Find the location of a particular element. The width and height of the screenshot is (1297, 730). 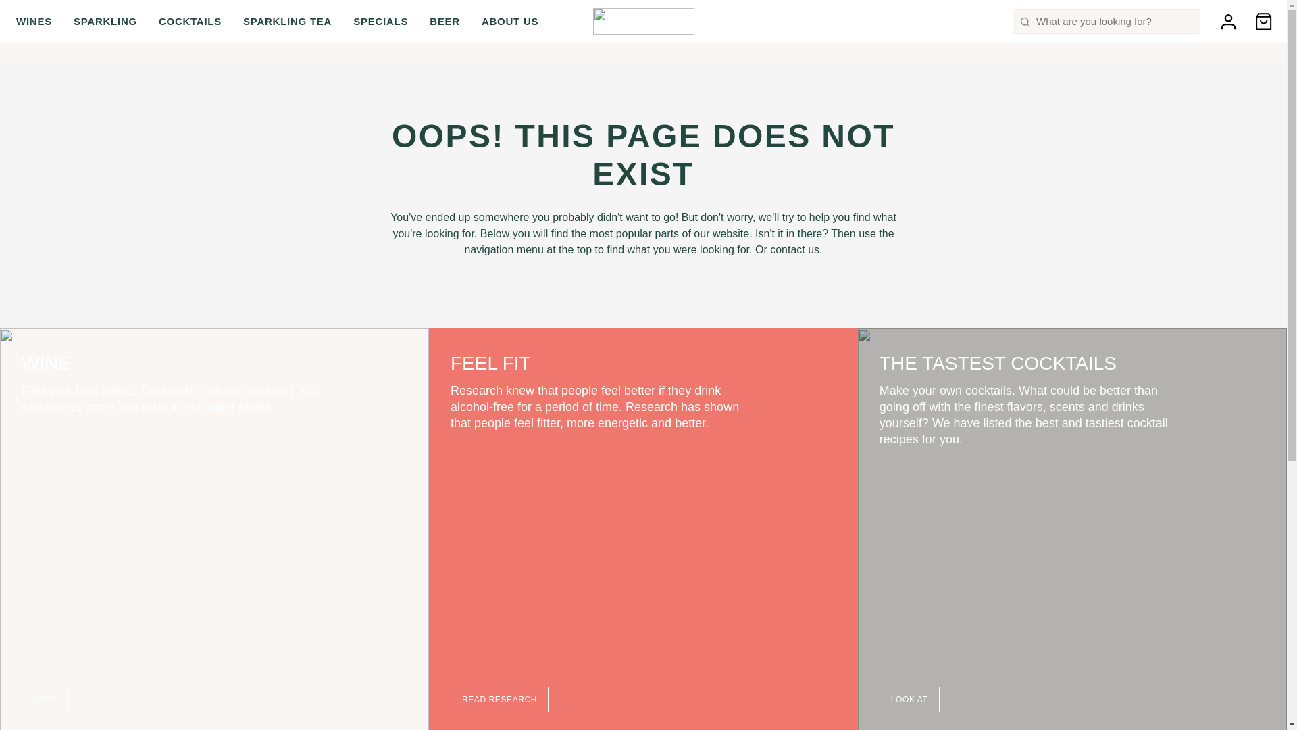

Wholesale is located at coordinates (296, 11).